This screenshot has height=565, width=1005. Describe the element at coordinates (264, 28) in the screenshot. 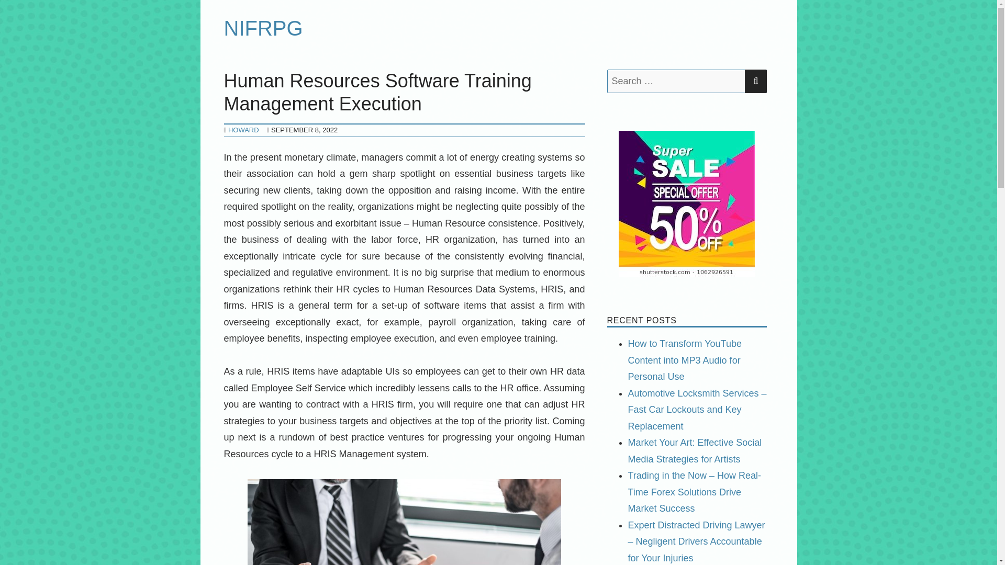

I see `NIFRPG` at that location.